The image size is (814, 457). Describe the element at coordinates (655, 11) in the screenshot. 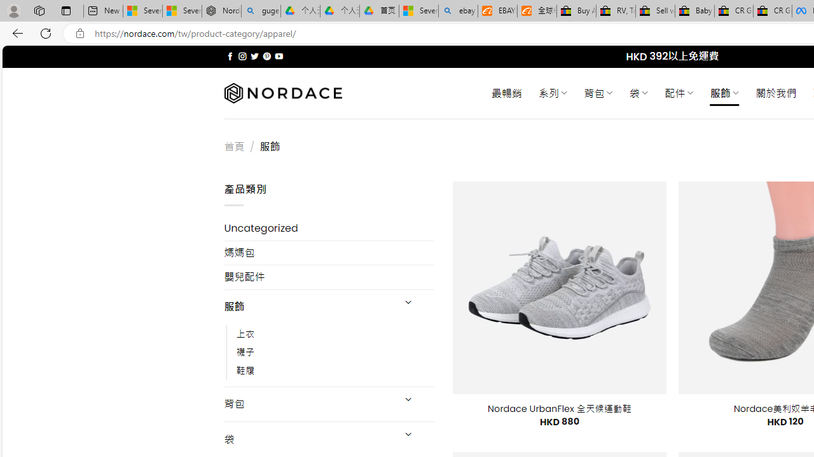

I see `Sell worldwide with eBay` at that location.